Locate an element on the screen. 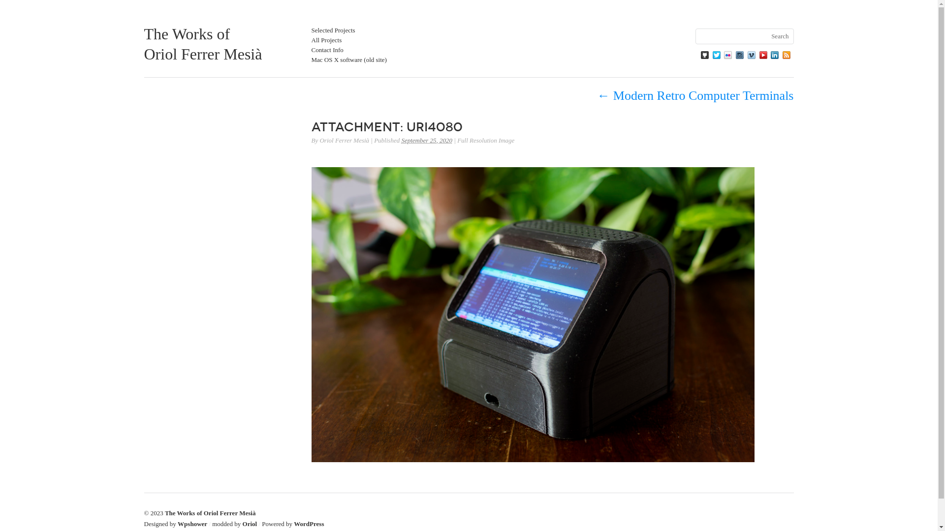  Flickr is located at coordinates (728, 55).